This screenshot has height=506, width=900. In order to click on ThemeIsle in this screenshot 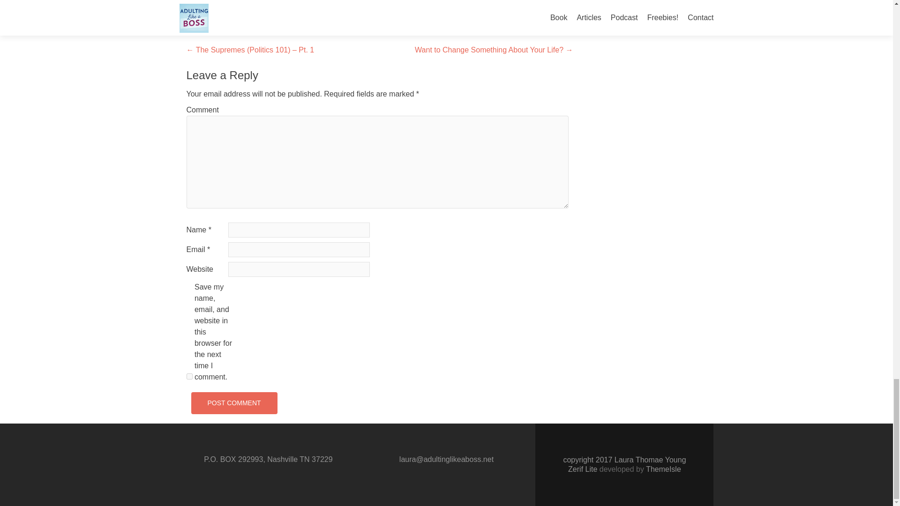, I will do `click(664, 469)`.